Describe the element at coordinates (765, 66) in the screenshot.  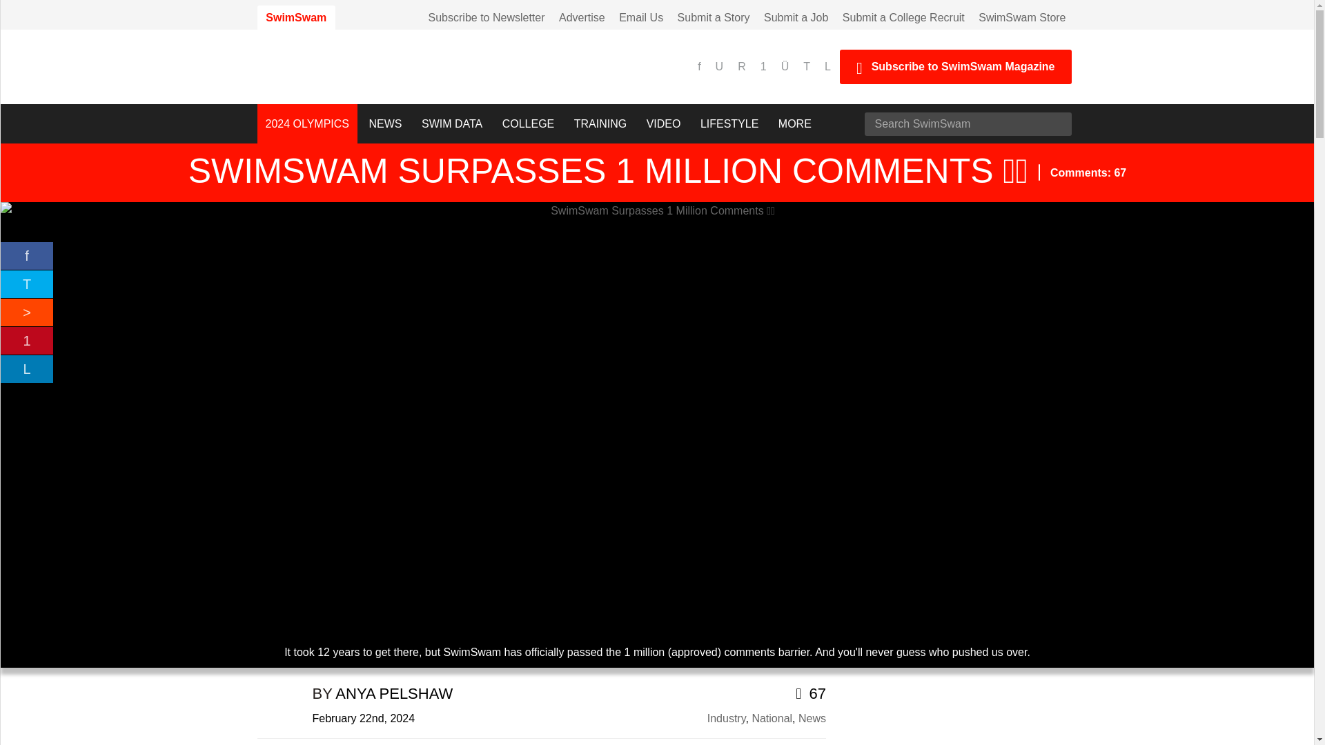
I see `SwimSwam on Pinterest` at that location.